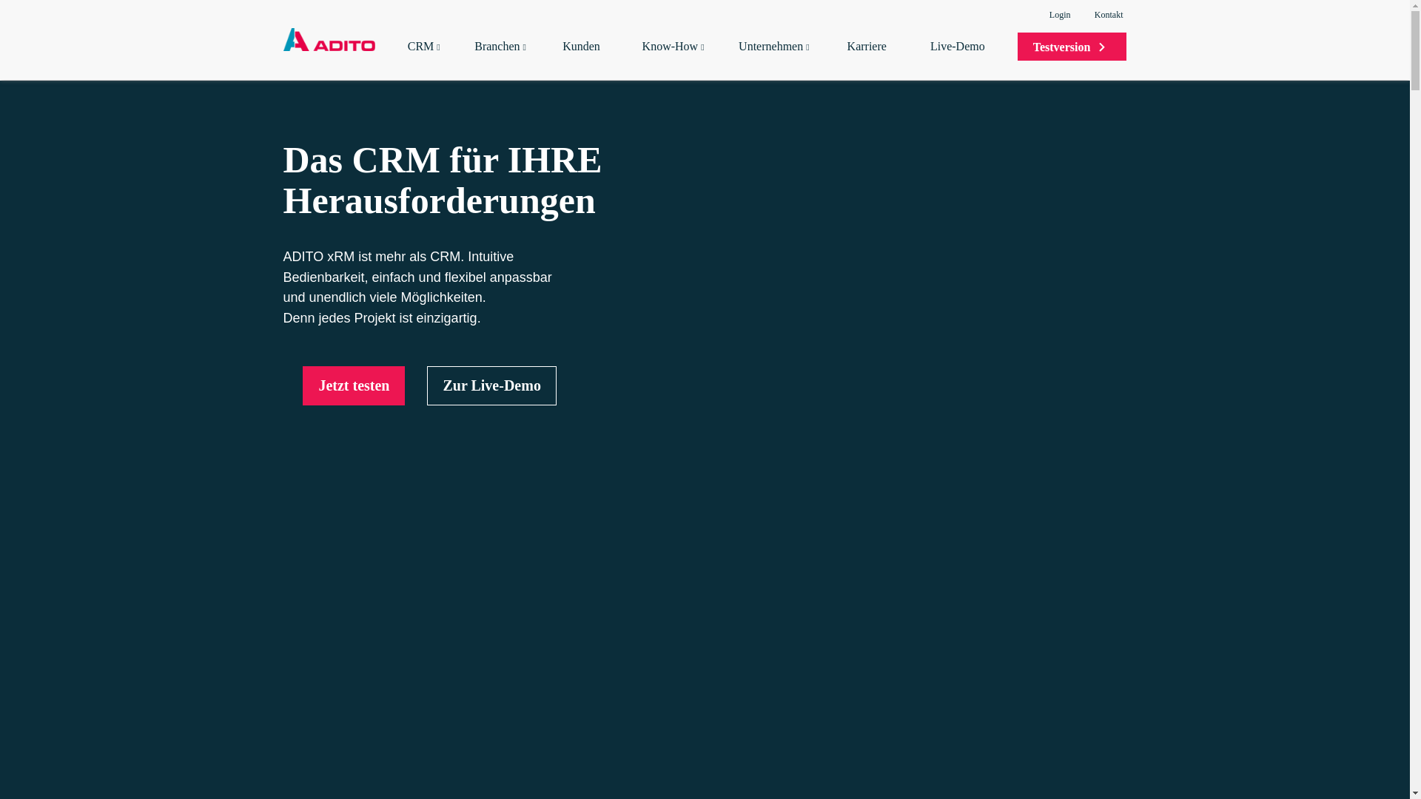  I want to click on Know-How, so click(676, 59).